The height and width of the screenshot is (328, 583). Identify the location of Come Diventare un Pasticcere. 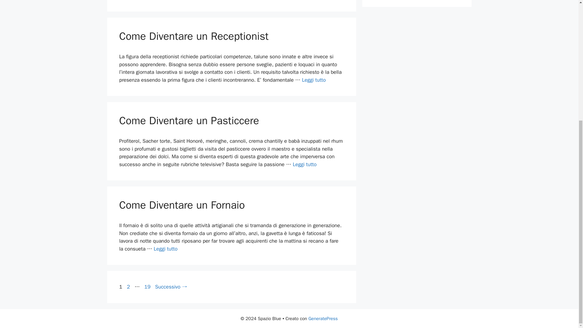
(189, 120).